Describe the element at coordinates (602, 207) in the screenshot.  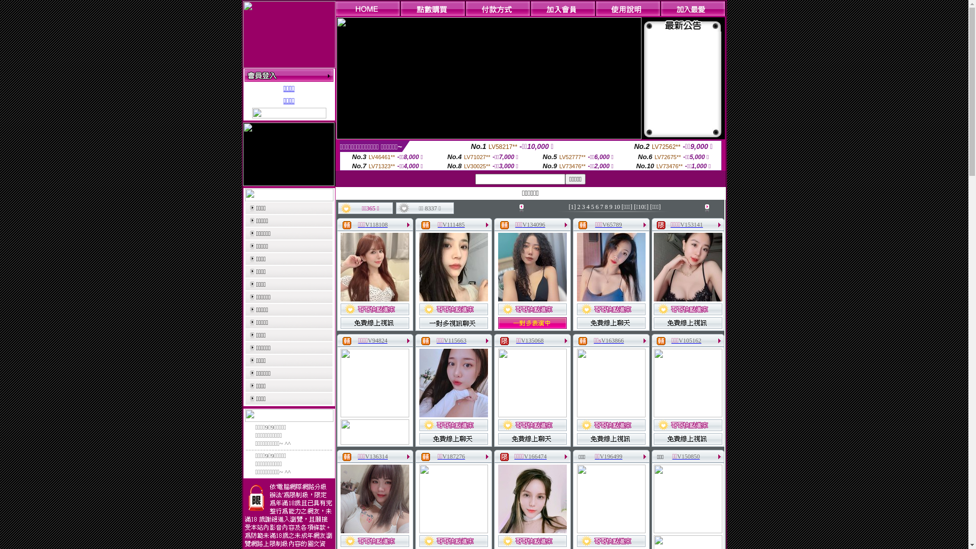
I see `7` at that location.